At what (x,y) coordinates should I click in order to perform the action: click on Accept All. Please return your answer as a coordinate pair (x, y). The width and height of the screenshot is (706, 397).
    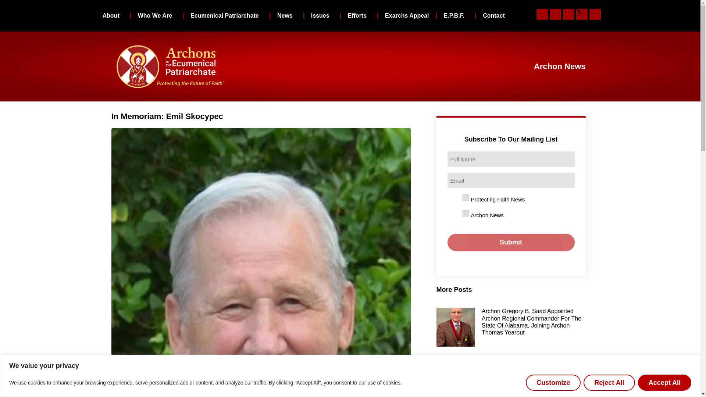
    Looking at the image, I should click on (664, 382).